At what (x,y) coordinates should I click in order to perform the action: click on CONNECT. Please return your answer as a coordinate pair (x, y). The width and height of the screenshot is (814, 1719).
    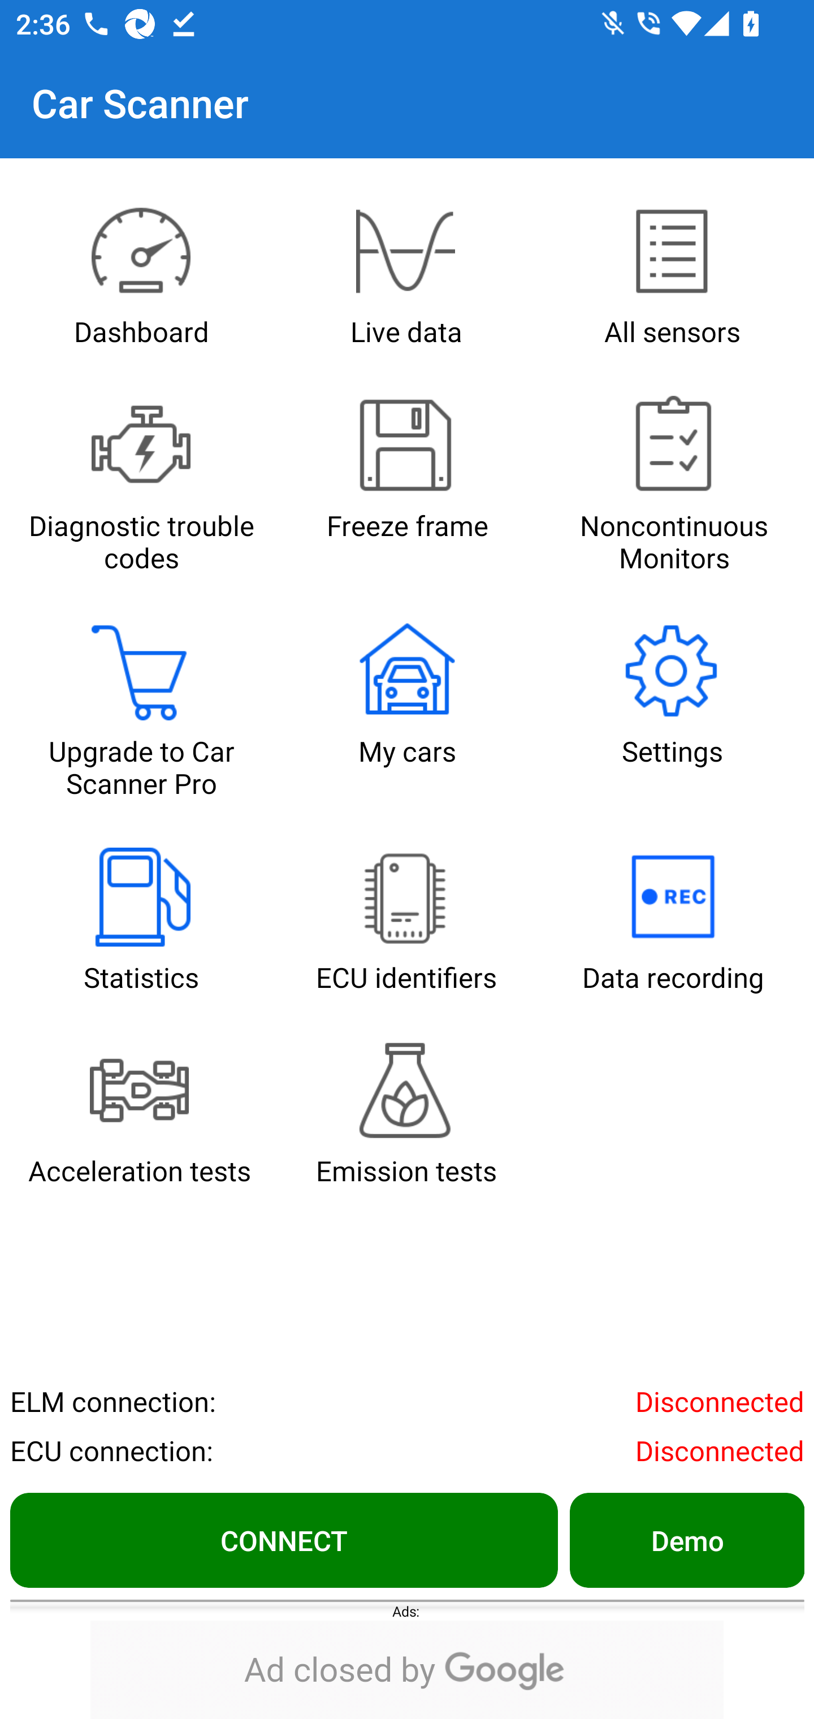
    Looking at the image, I should click on (284, 1540).